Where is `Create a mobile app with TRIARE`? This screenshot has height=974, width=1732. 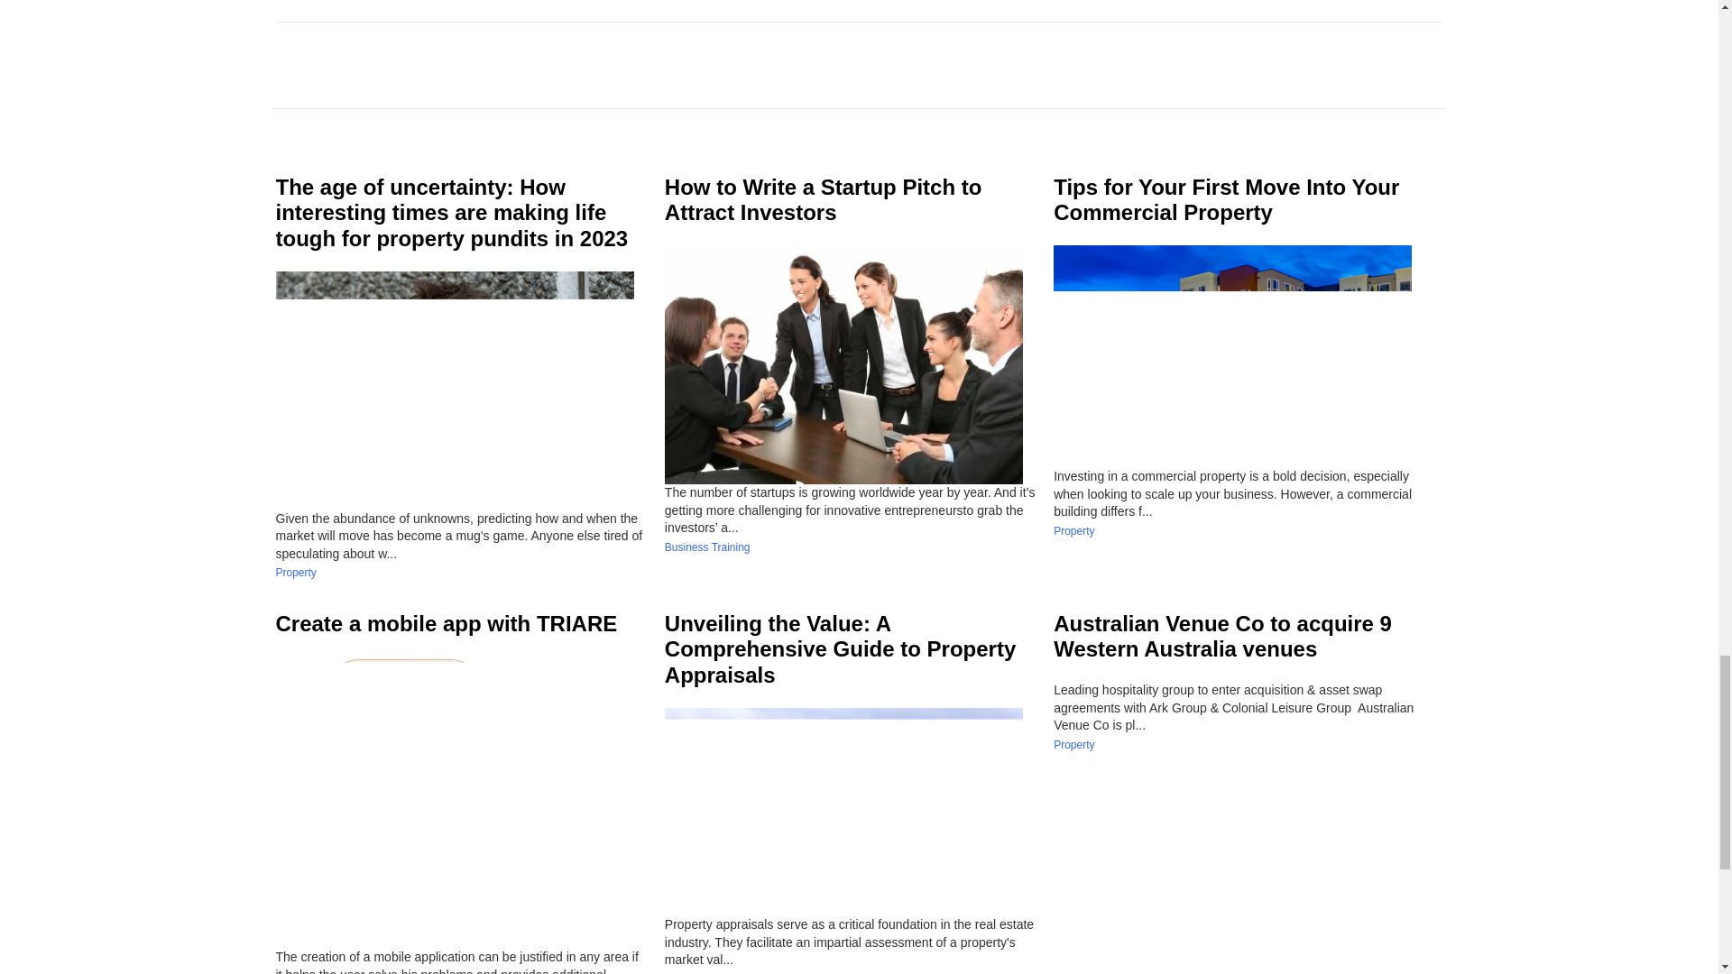
Create a mobile app with TRIARE is located at coordinates (447, 624).